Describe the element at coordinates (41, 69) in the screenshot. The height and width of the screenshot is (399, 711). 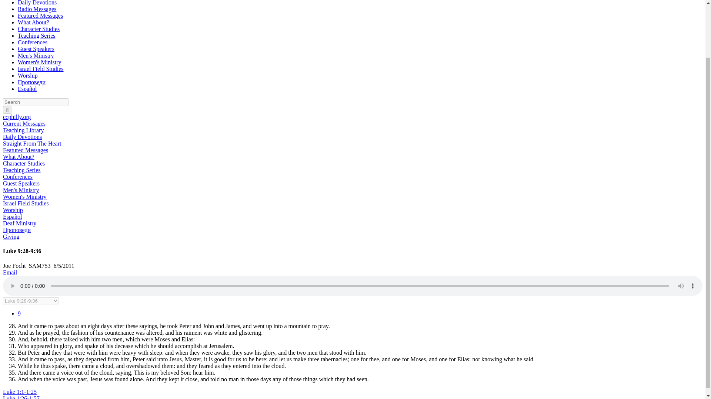
I see `Israel Field Studies` at that location.